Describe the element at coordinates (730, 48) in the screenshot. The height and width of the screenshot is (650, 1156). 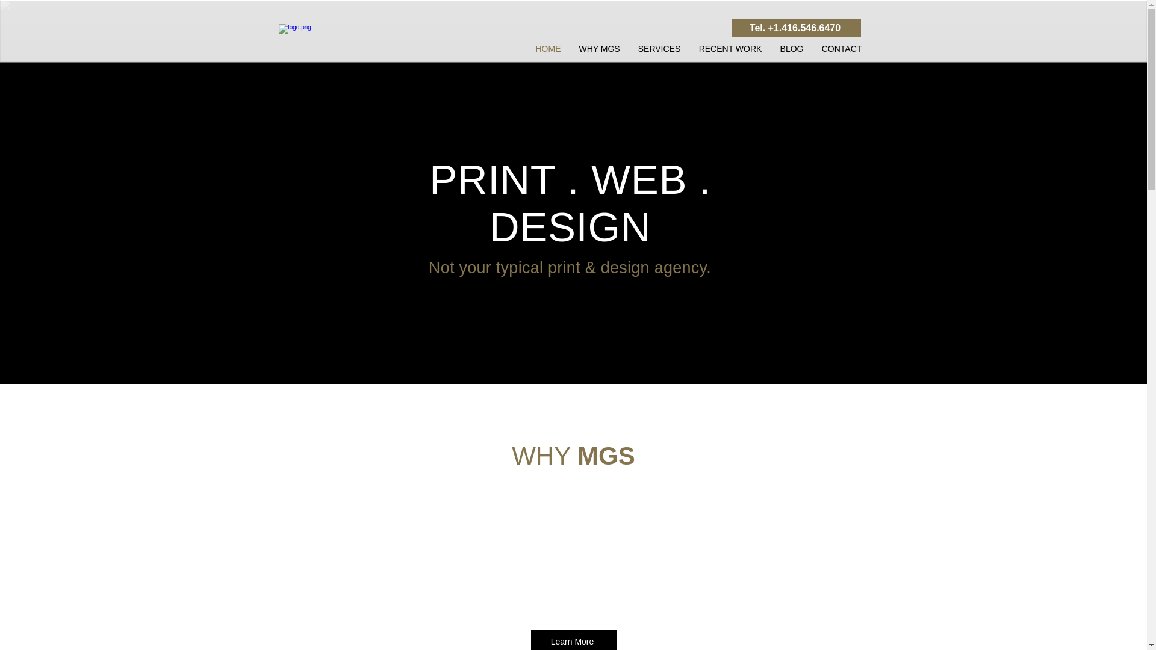
I see `RECENT WORK` at that location.